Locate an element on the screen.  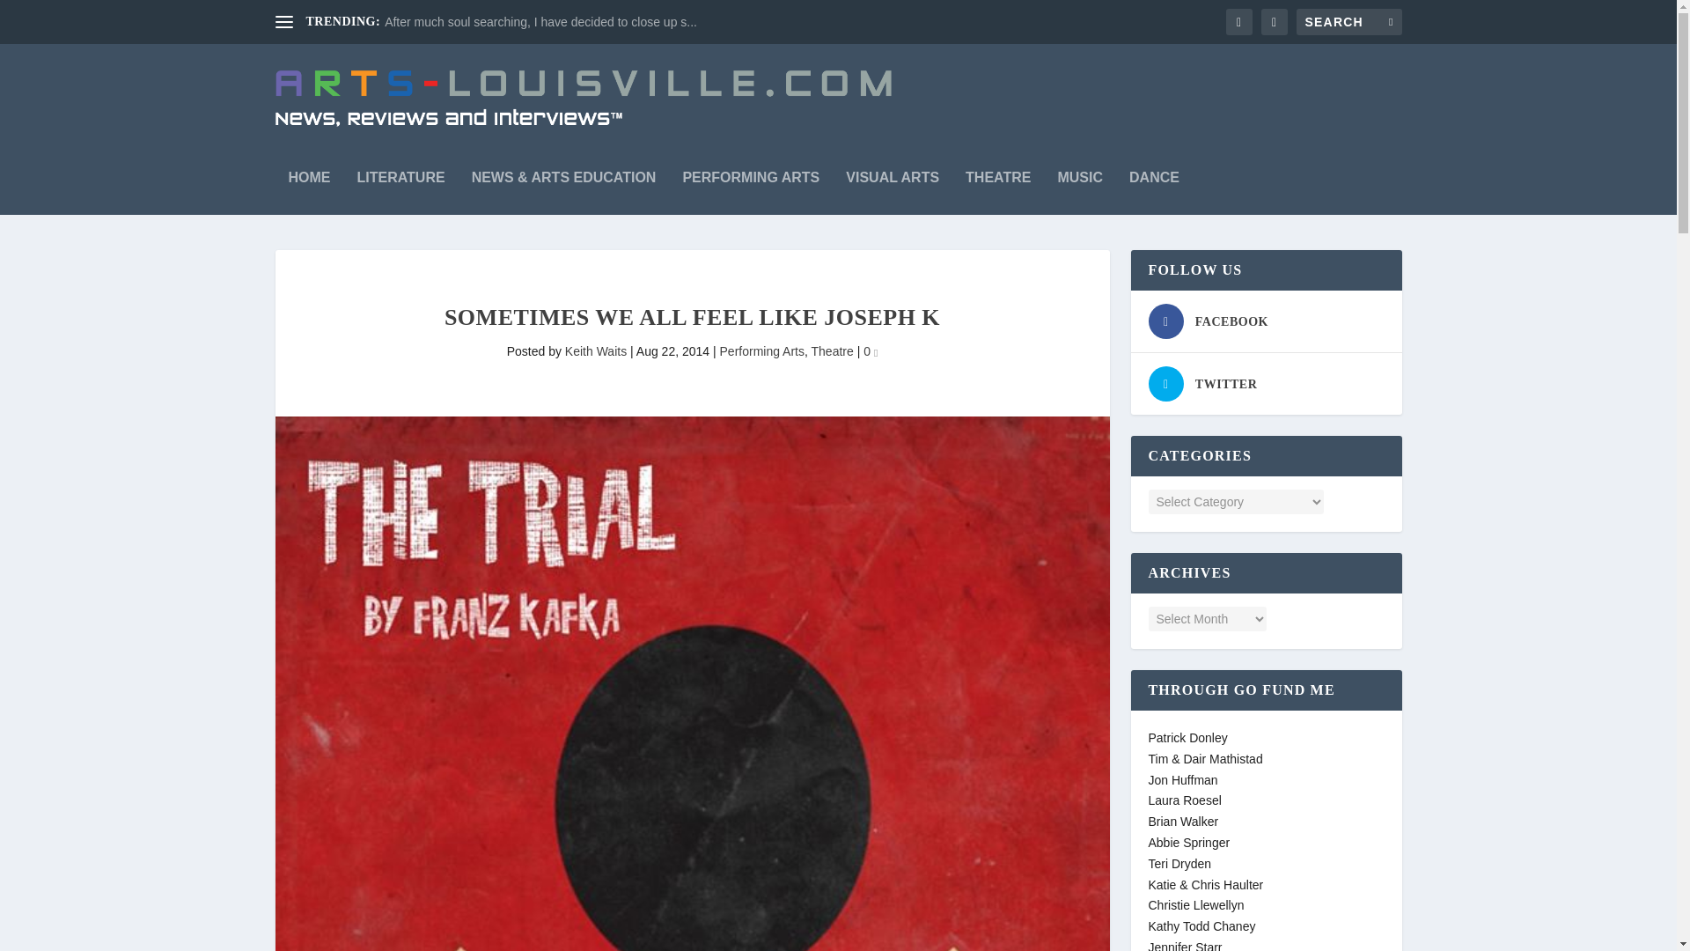
PERFORMING ARTS is located at coordinates (751, 183).